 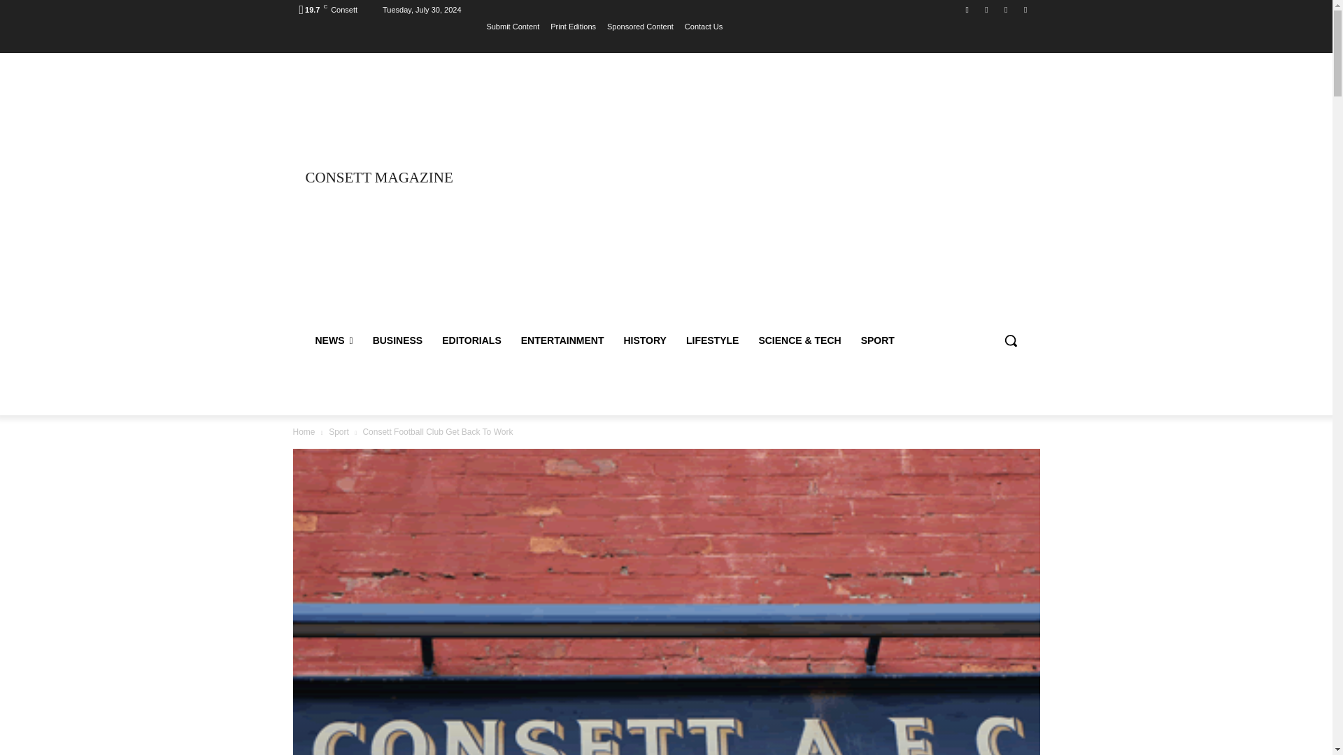 What do you see at coordinates (333, 340) in the screenshot?
I see `NEWS` at bounding box center [333, 340].